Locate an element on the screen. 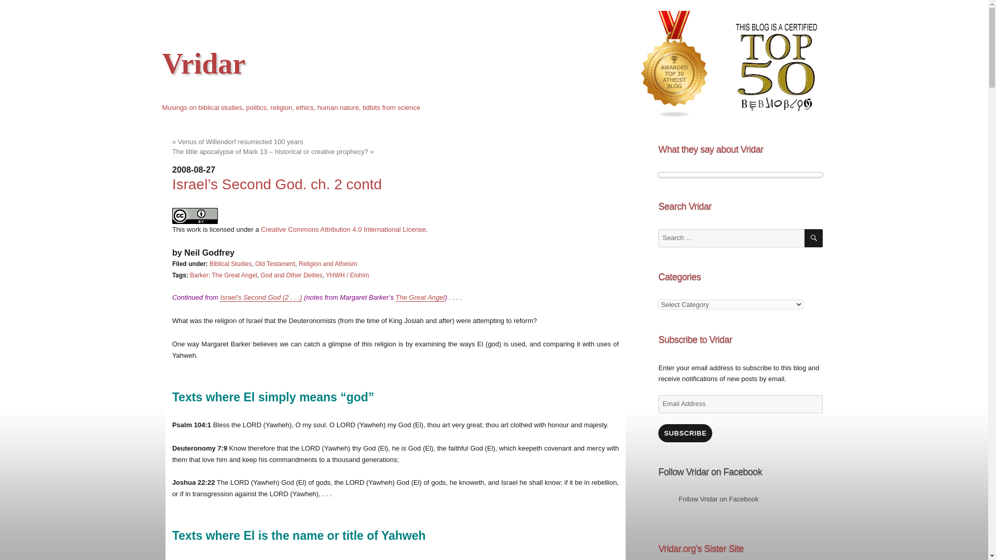  The Great Angel is located at coordinates (420, 297).